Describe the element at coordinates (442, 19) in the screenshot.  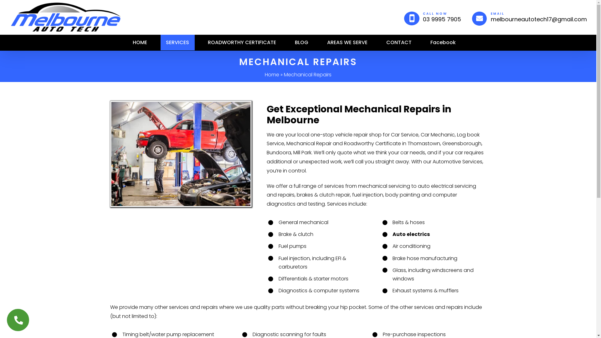
I see `03 9995 7905` at that location.